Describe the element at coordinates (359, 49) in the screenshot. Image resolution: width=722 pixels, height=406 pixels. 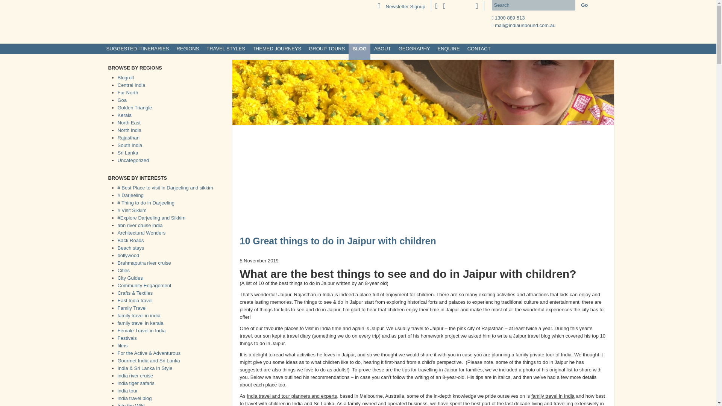
I see `BLOG` at that location.